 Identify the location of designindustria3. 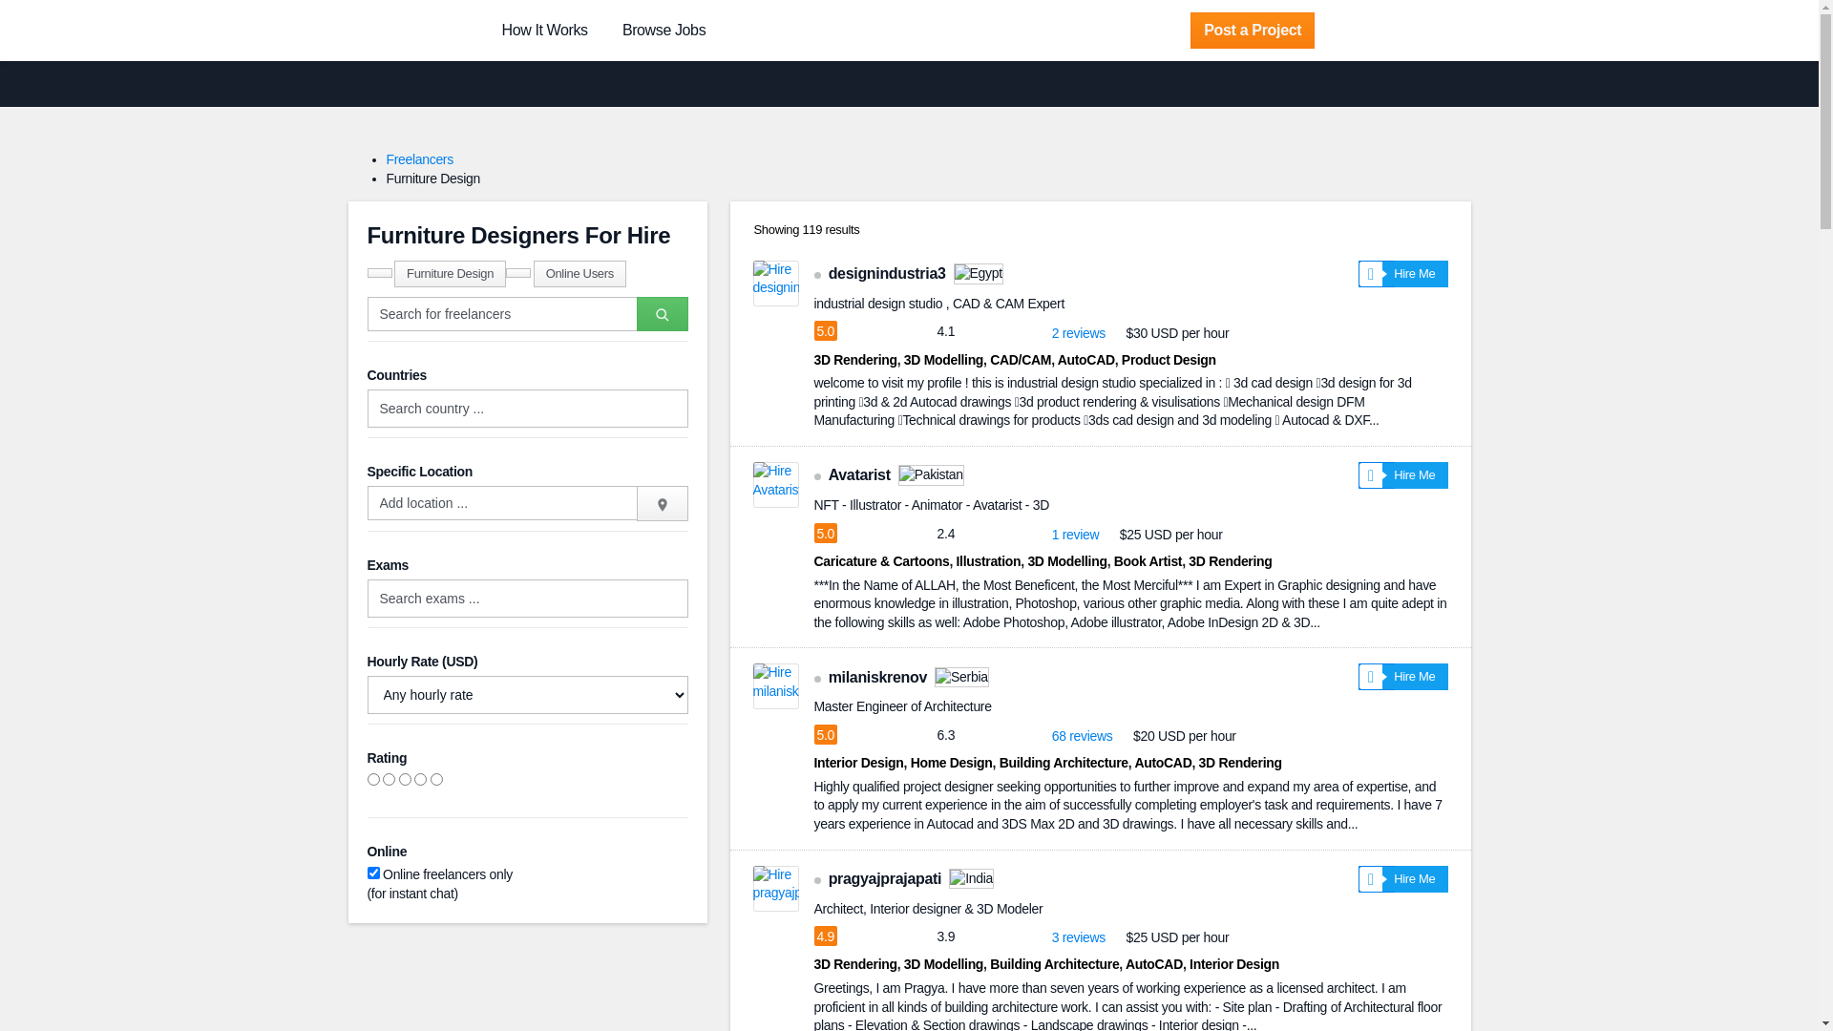
(888, 273).